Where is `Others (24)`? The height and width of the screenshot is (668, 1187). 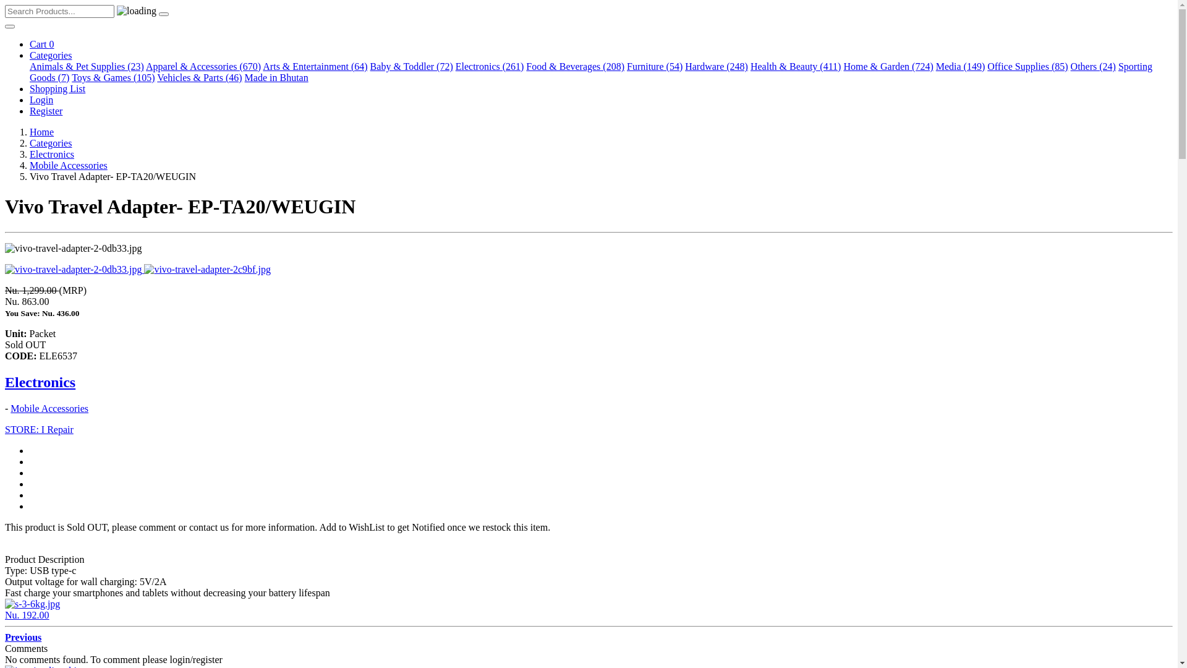 Others (24) is located at coordinates (1093, 67).